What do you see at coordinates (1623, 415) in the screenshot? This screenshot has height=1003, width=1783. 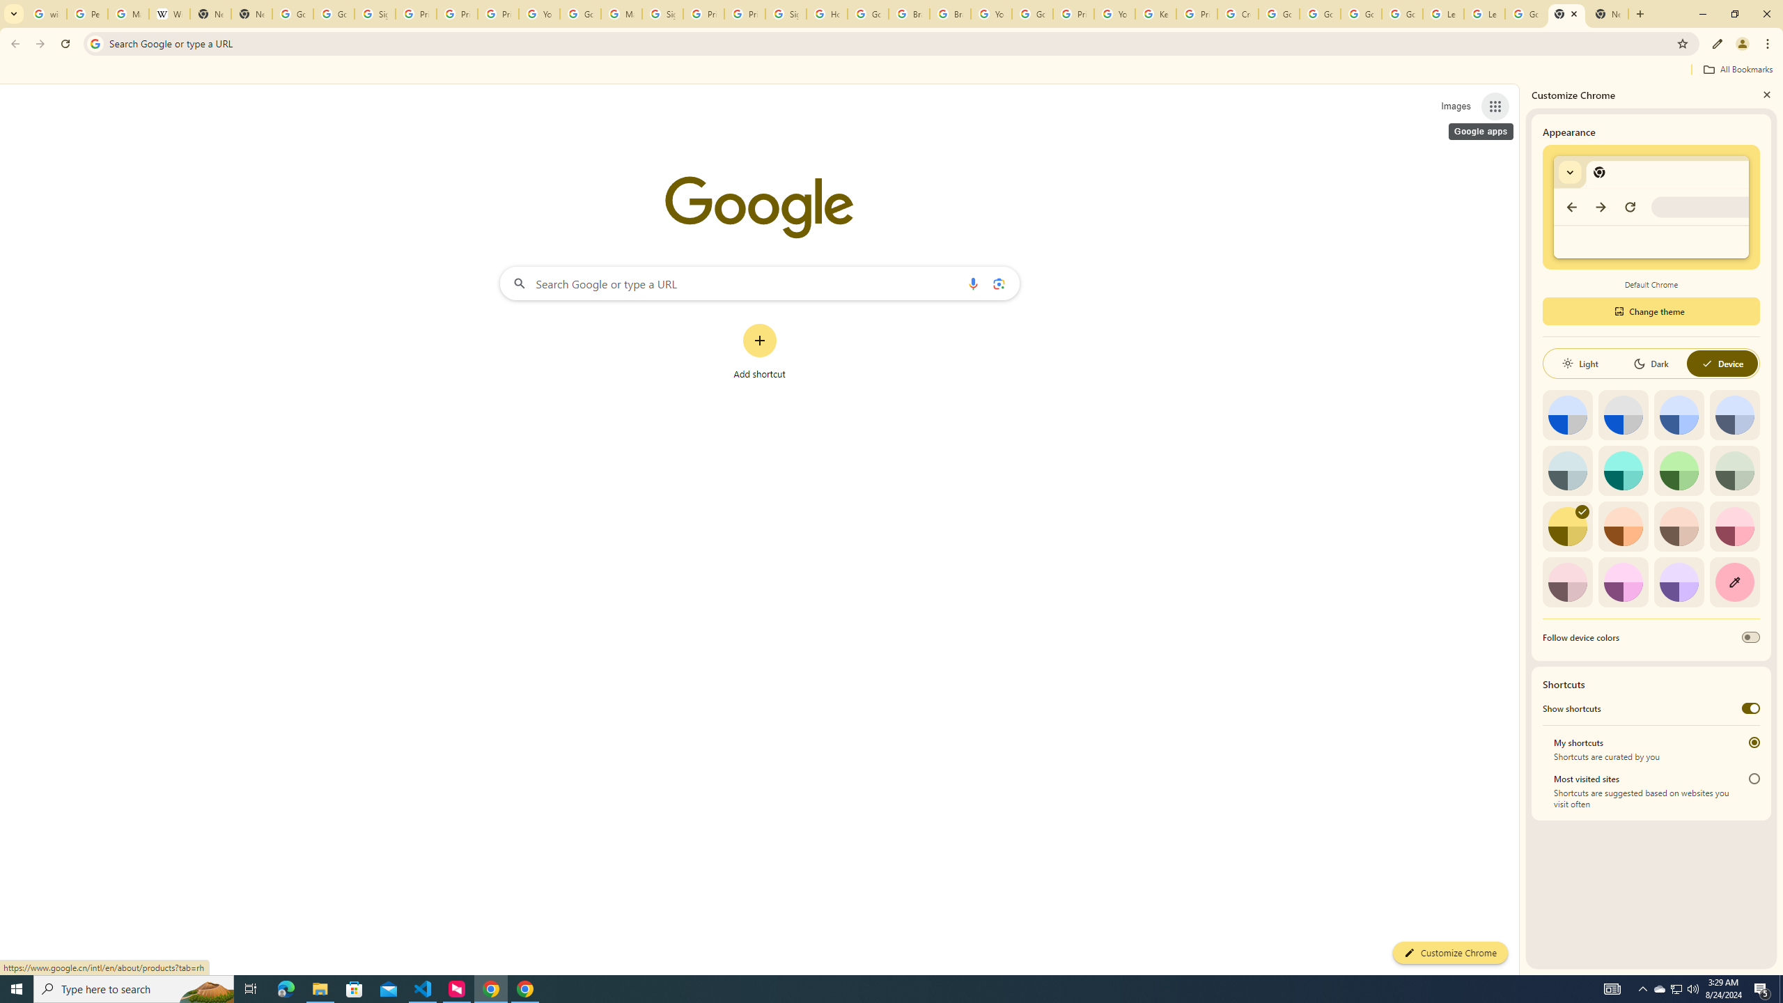 I see `Grey default color` at bounding box center [1623, 415].